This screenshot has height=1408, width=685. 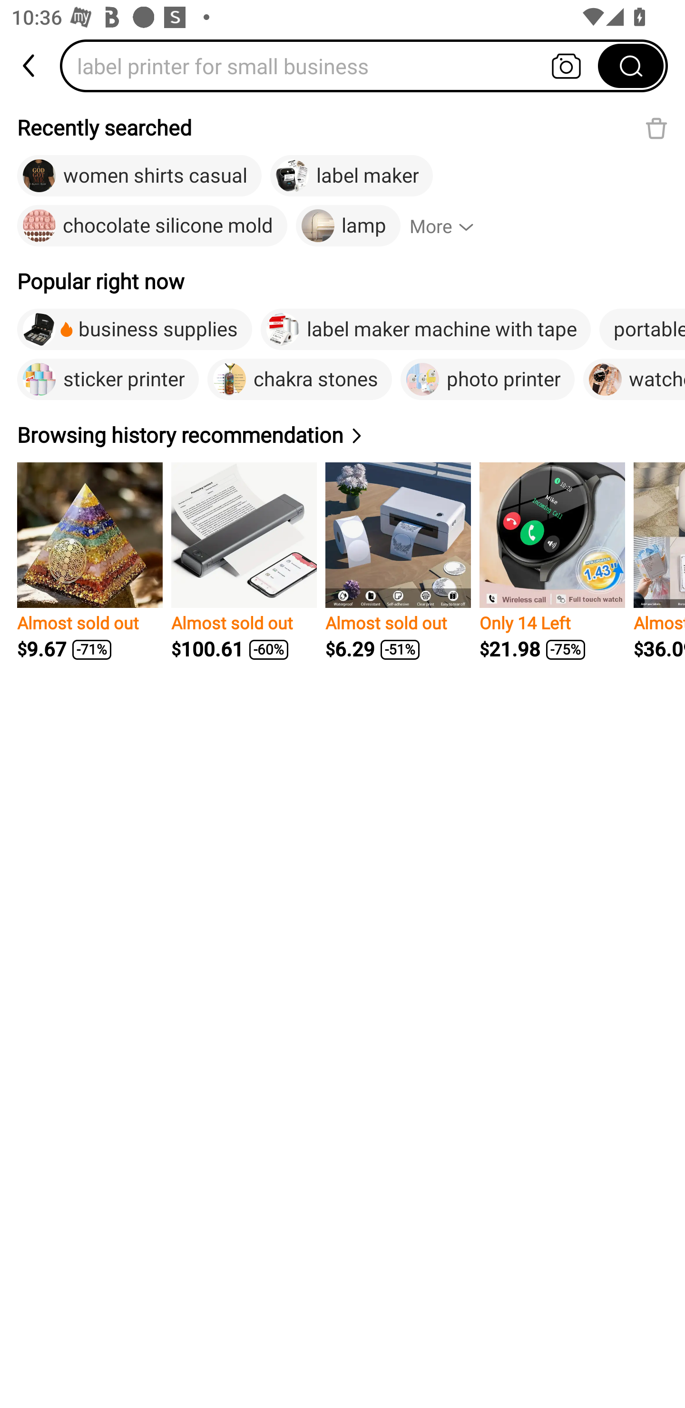 I want to click on Almost sold out $9.67 -71%, so click(x=90, y=561).